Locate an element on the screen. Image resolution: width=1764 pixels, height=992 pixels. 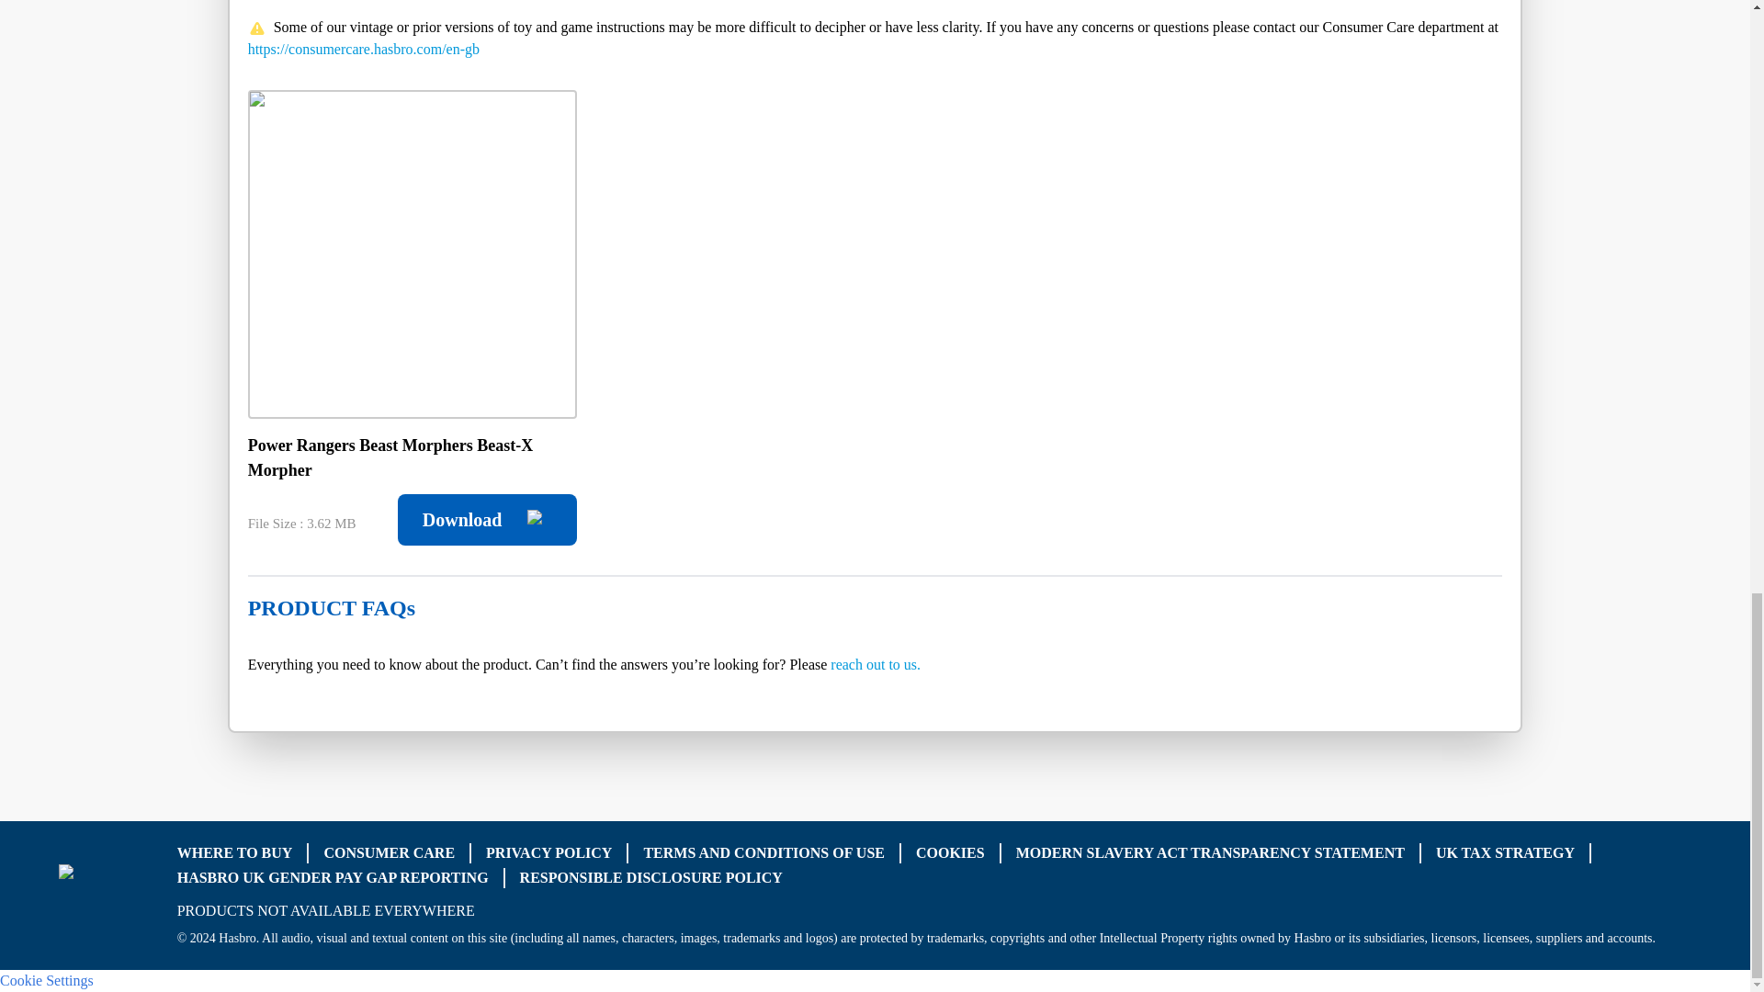
UK TAX STRATEGY is located at coordinates (1505, 852).